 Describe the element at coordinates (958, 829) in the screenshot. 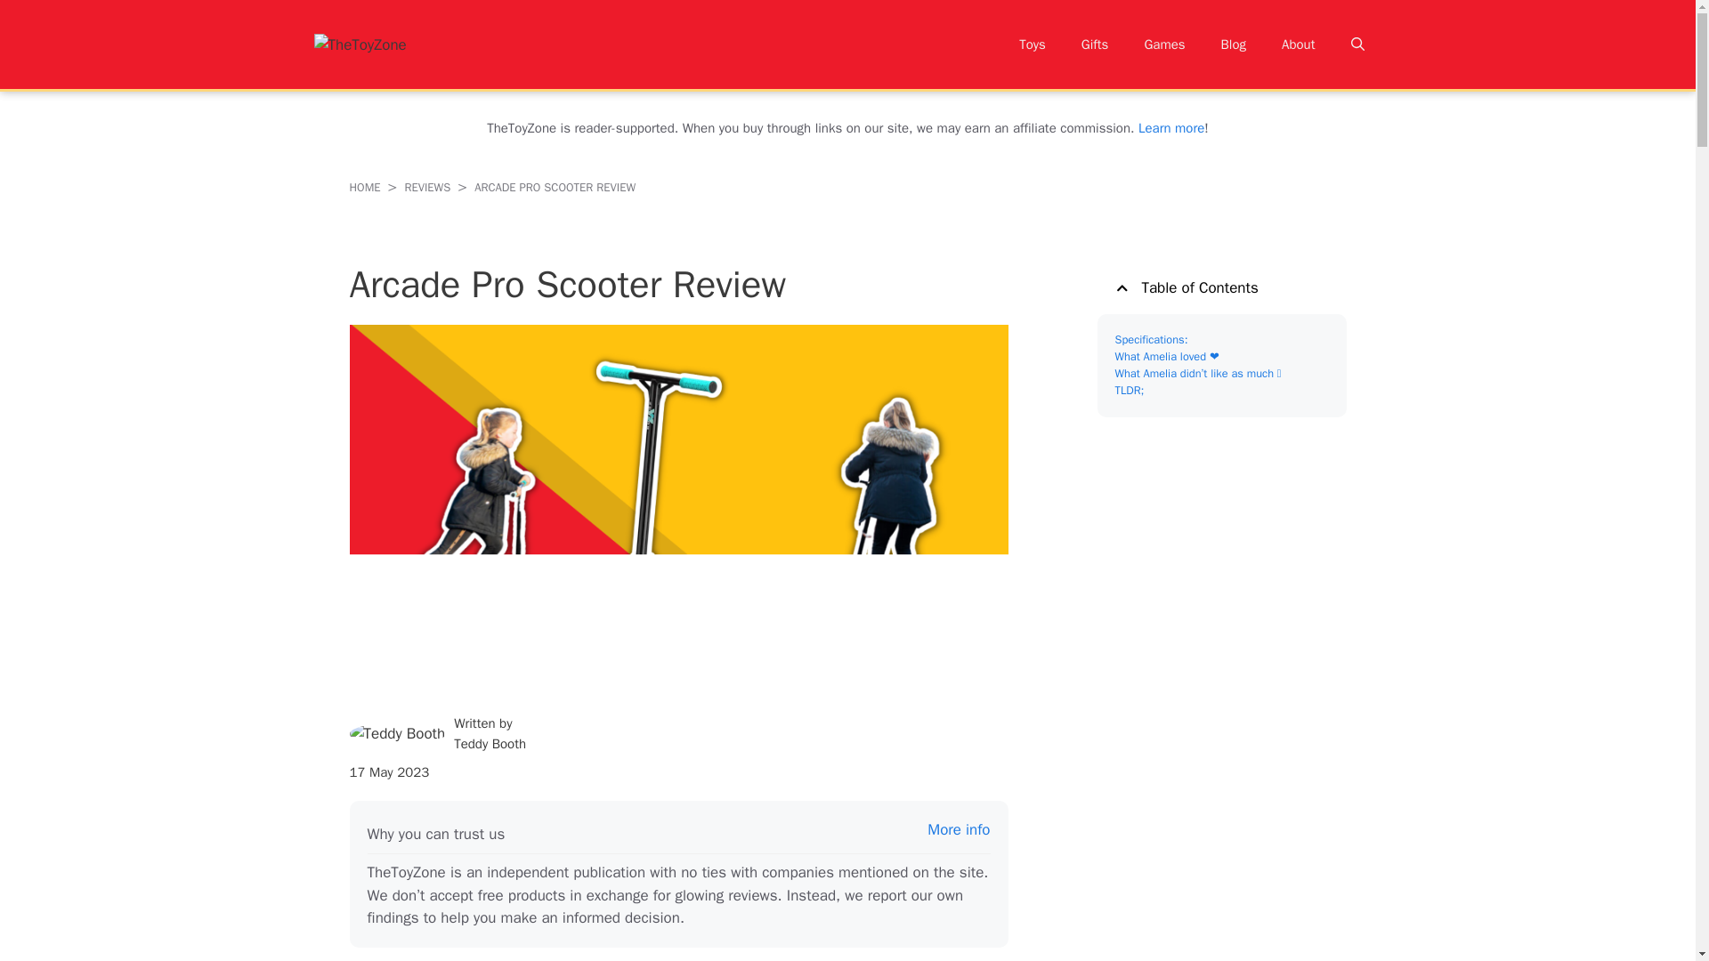

I see `More info` at that location.